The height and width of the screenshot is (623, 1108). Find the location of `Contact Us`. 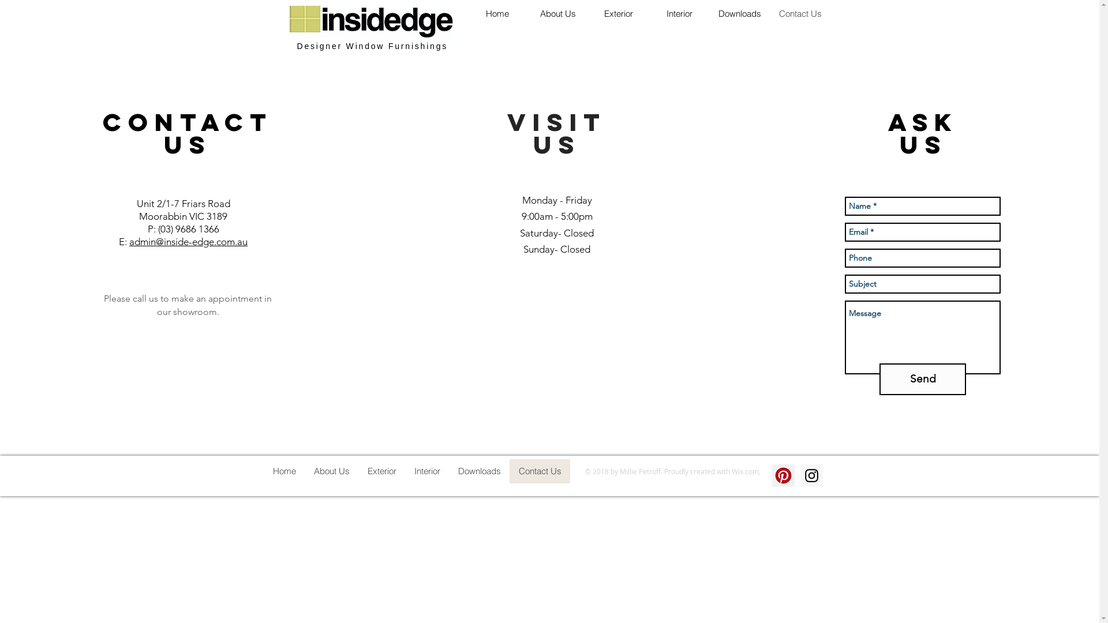

Contact Us is located at coordinates (800, 14).